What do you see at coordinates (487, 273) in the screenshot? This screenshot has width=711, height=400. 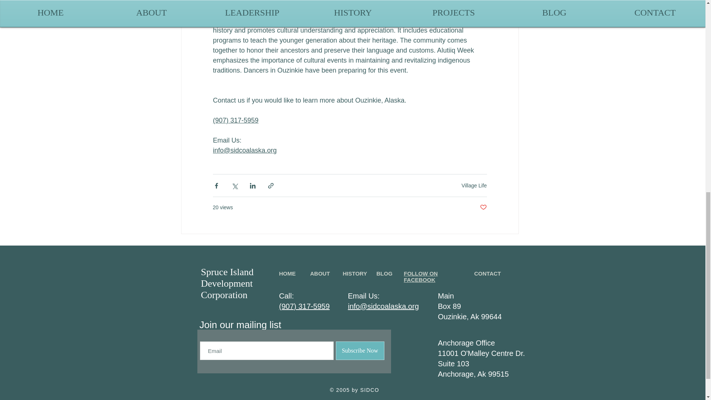 I see `CONTACT` at bounding box center [487, 273].